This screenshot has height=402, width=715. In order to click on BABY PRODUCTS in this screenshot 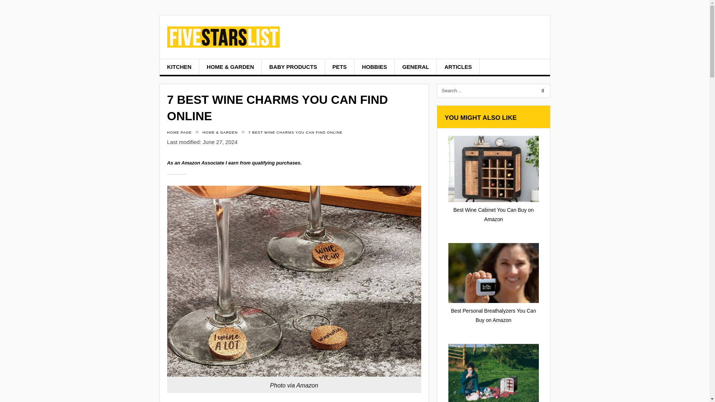, I will do `click(293, 67)`.